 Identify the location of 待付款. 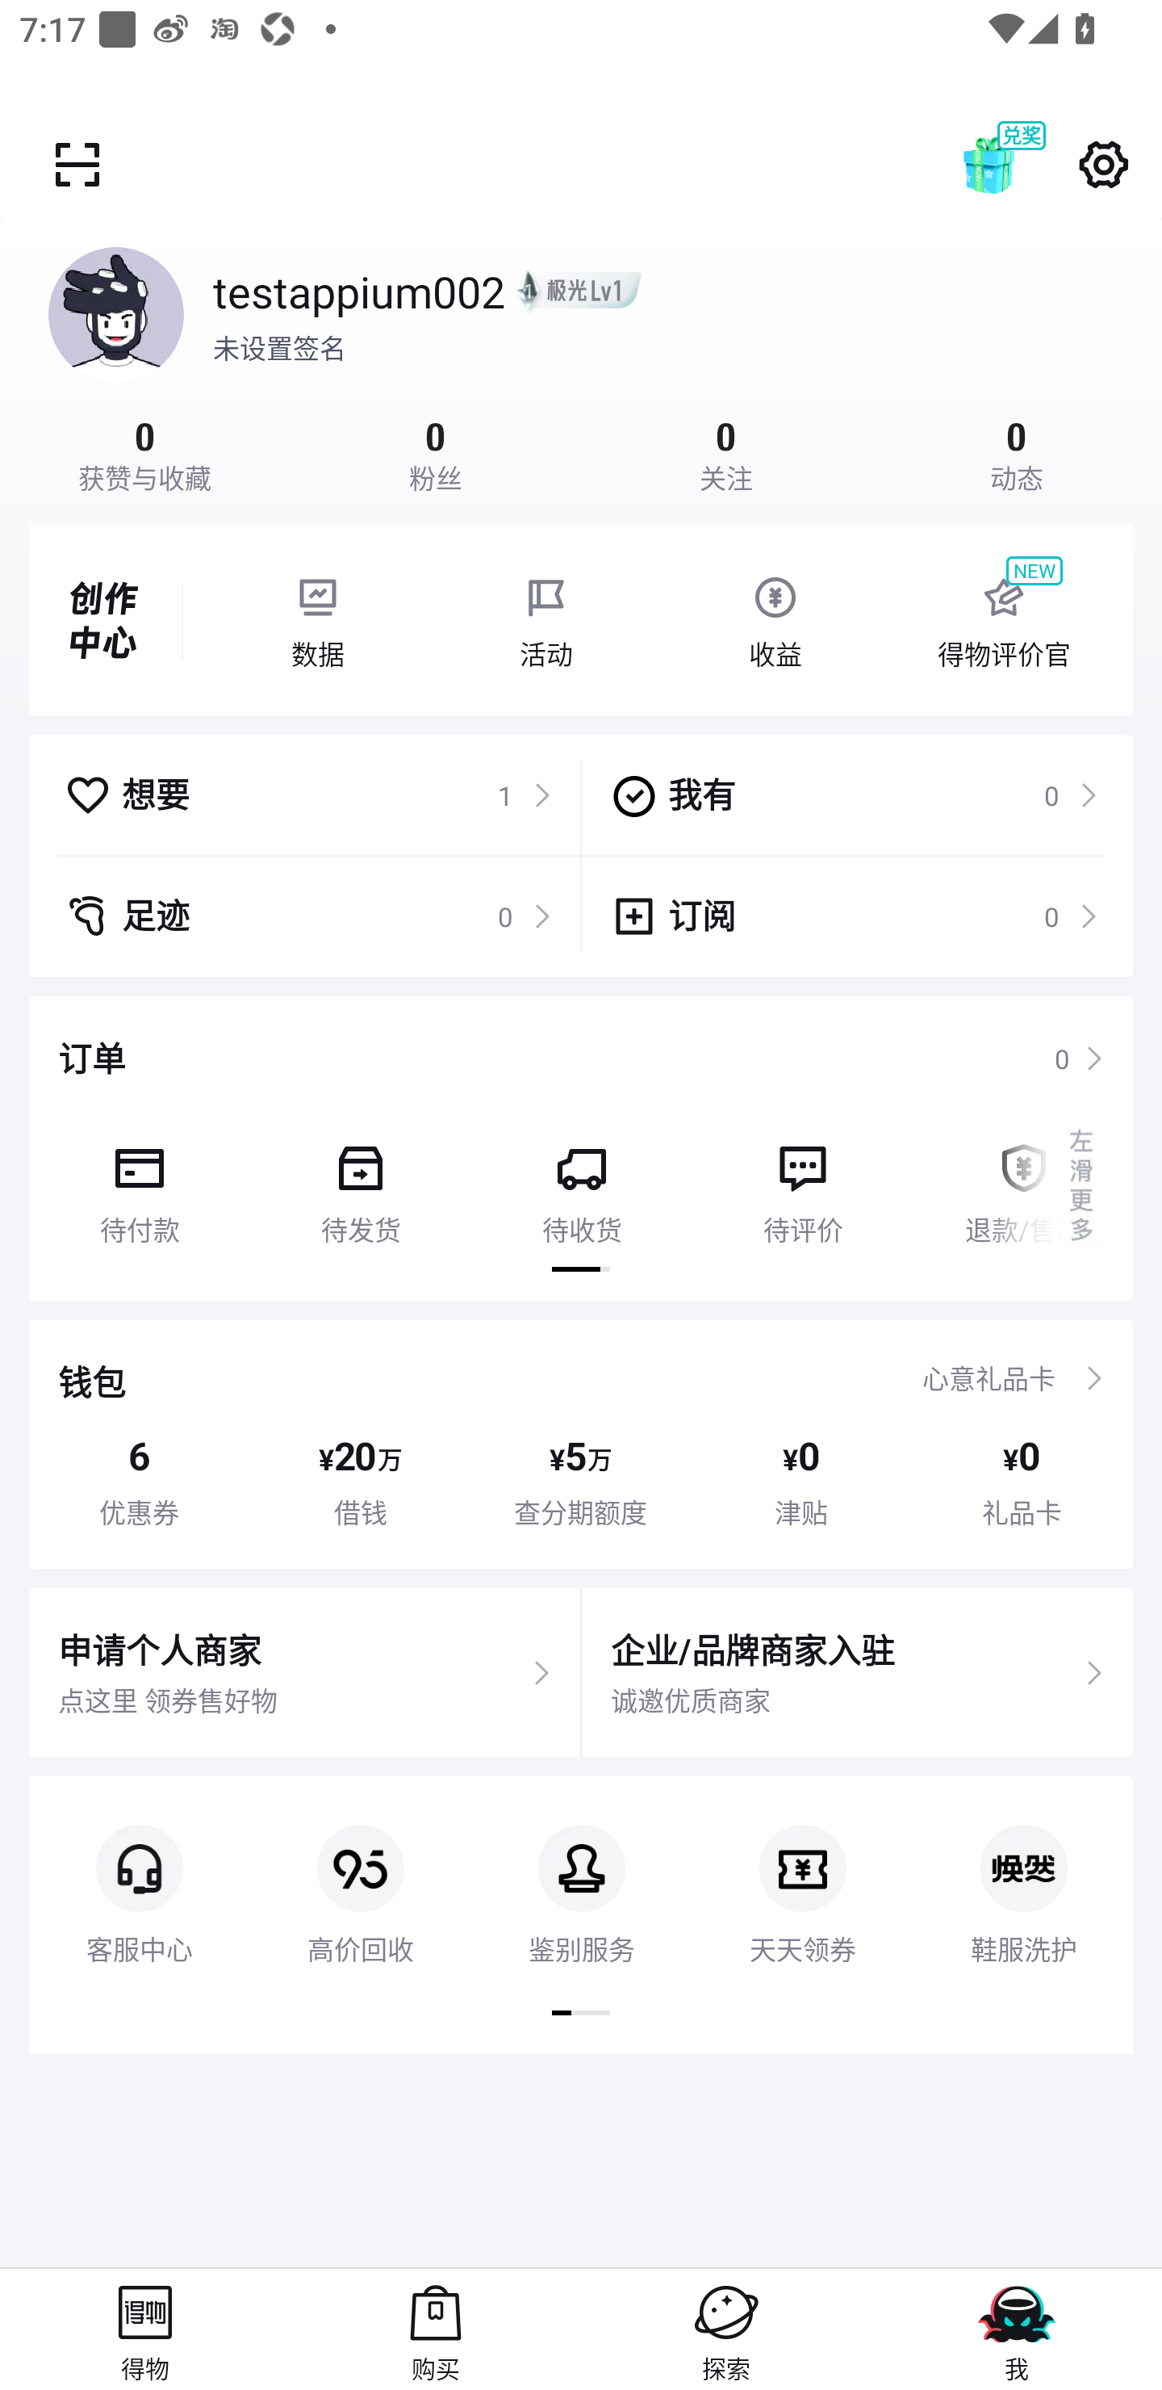
(139, 1184).